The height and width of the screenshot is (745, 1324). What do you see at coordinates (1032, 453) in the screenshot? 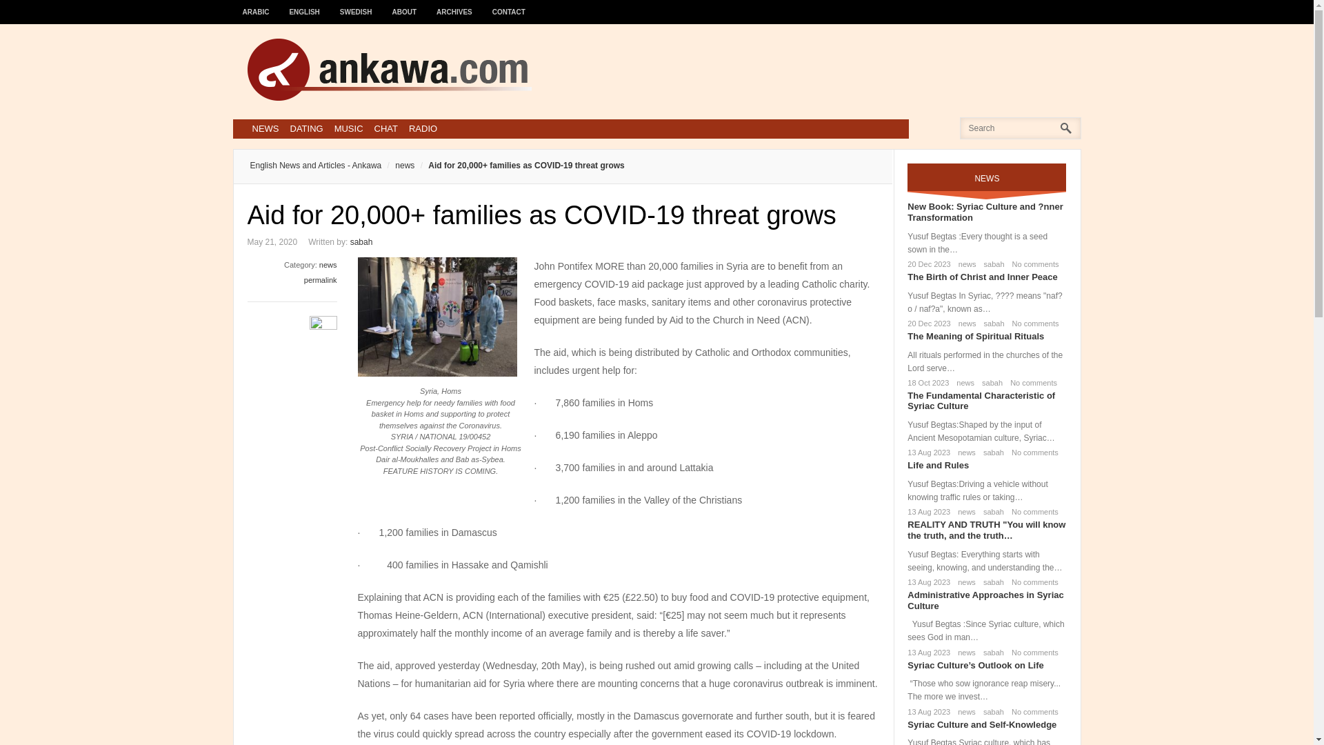
I see `No comments` at bounding box center [1032, 453].